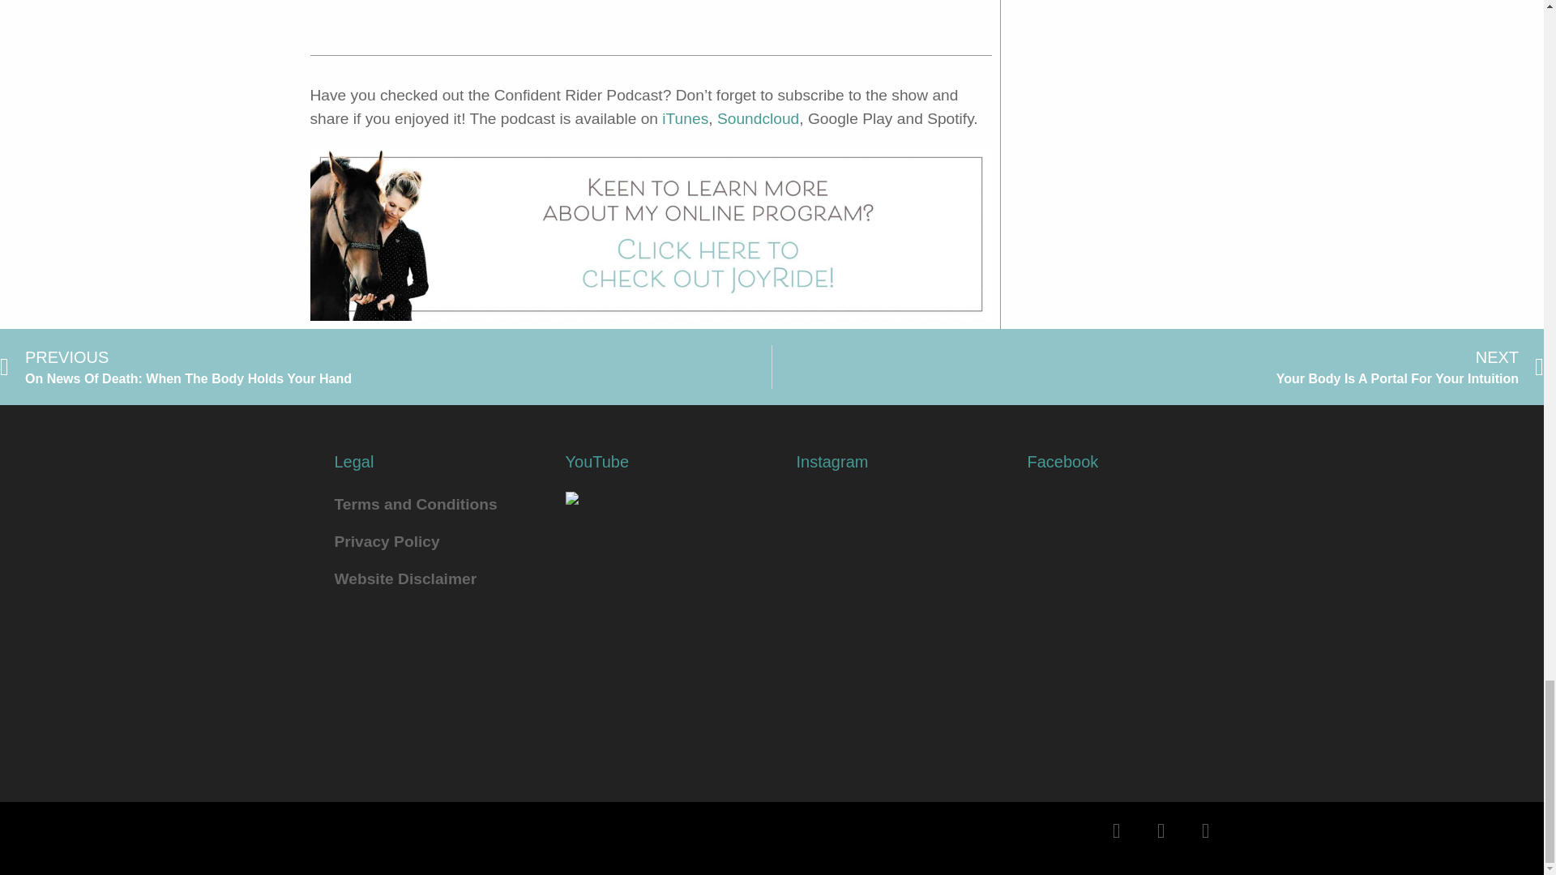  Describe the element at coordinates (685, 118) in the screenshot. I see `iTunes` at that location.